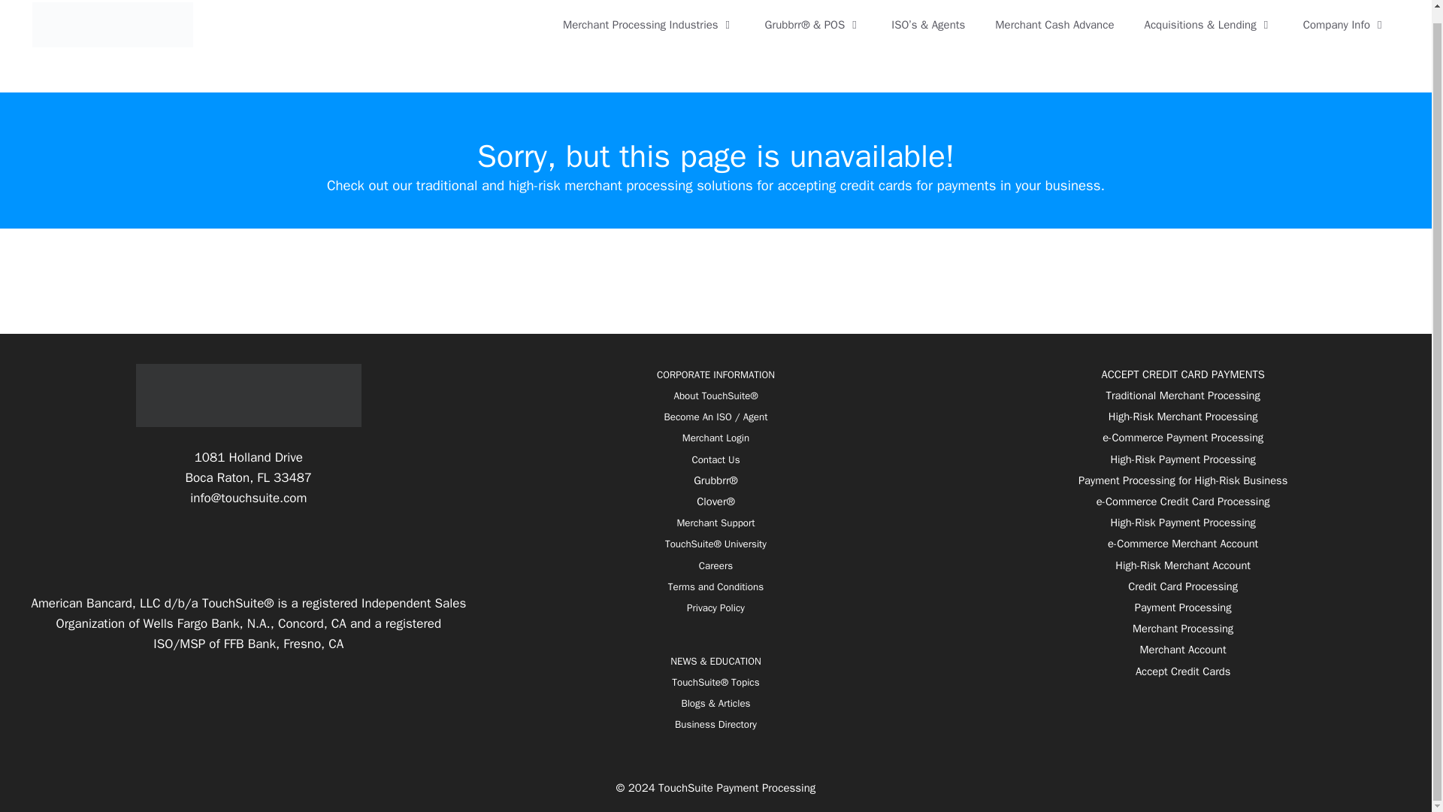 Image resolution: width=1443 pixels, height=812 pixels. What do you see at coordinates (715, 438) in the screenshot?
I see `Merchant Login` at bounding box center [715, 438].